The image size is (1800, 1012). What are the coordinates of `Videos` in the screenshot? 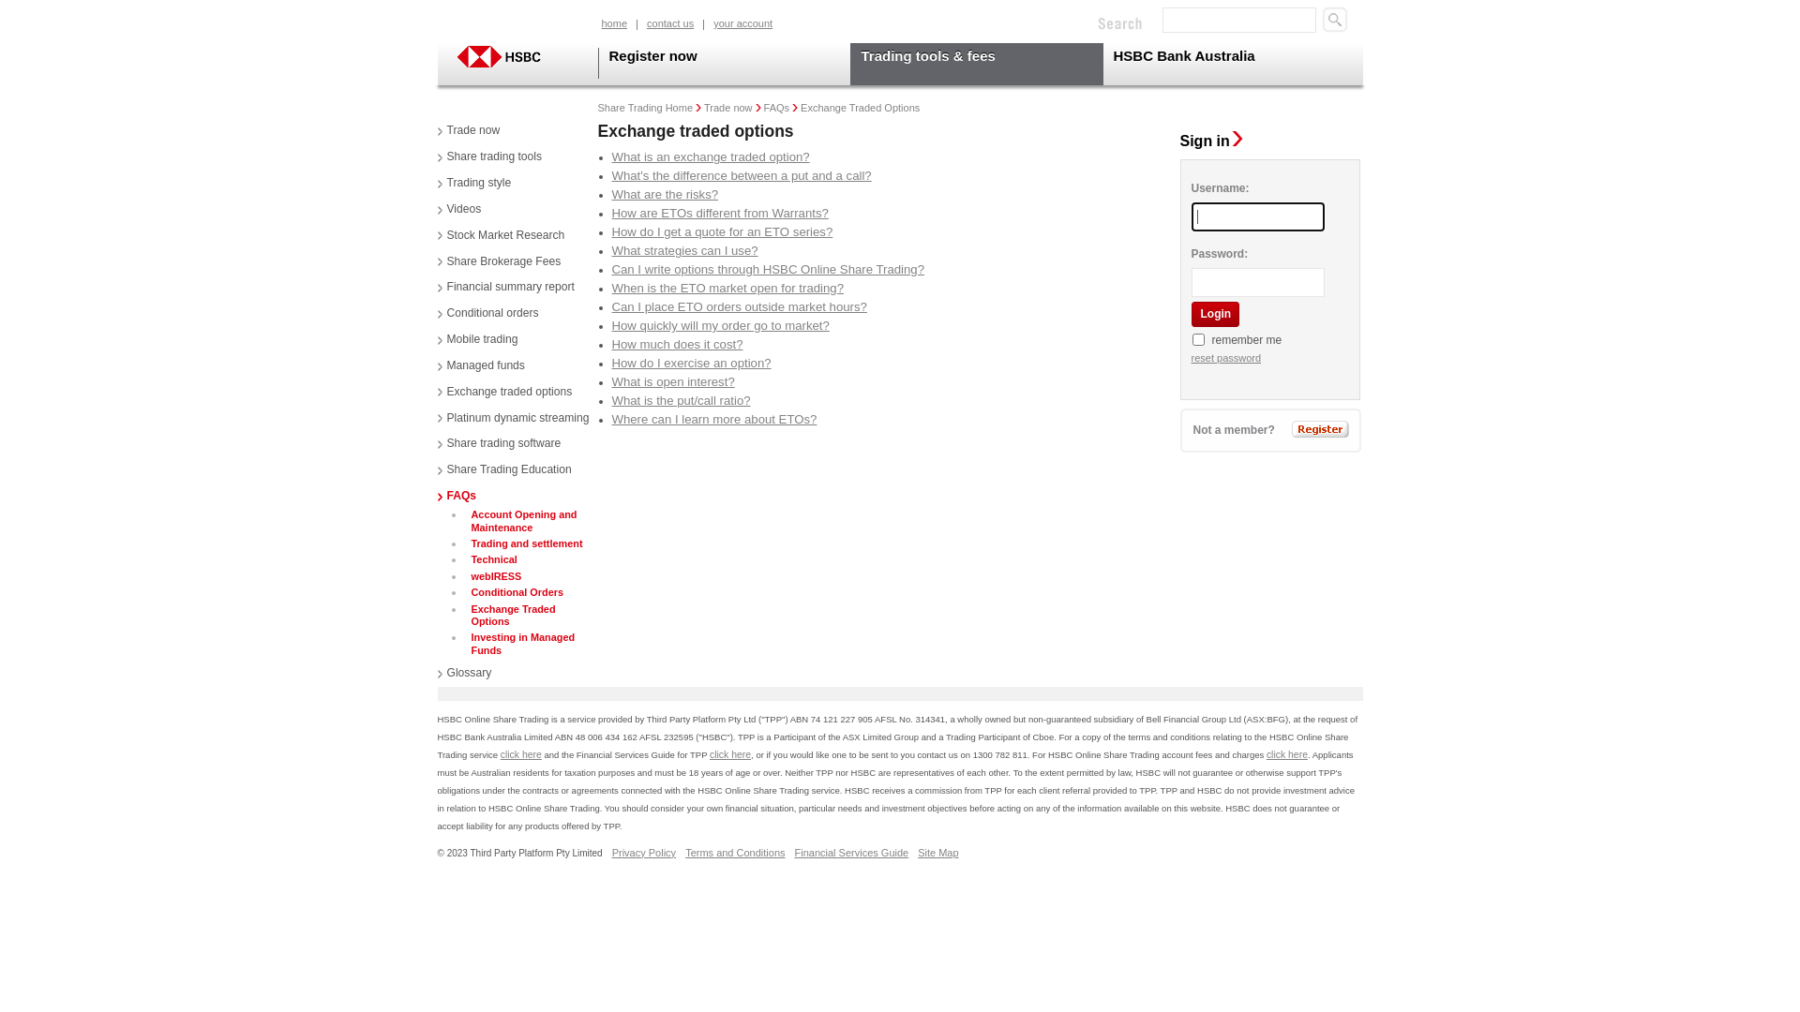 It's located at (459, 210).